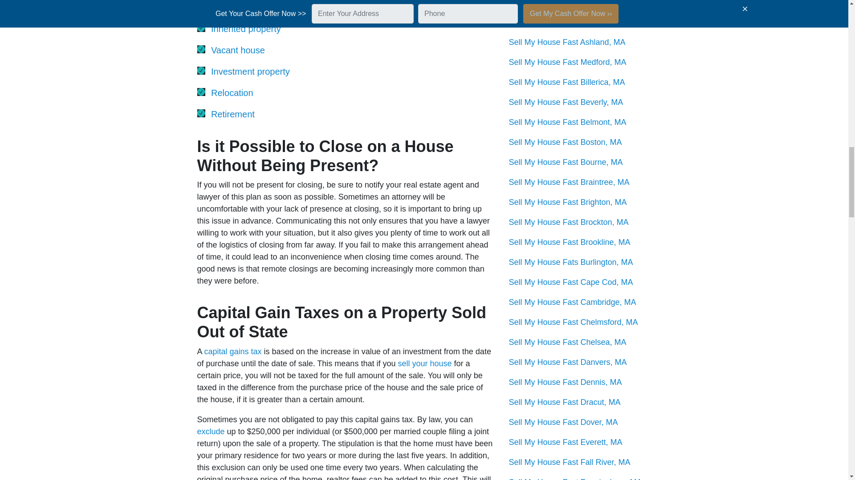  Describe the element at coordinates (238, 50) in the screenshot. I see `Vacant house` at that location.